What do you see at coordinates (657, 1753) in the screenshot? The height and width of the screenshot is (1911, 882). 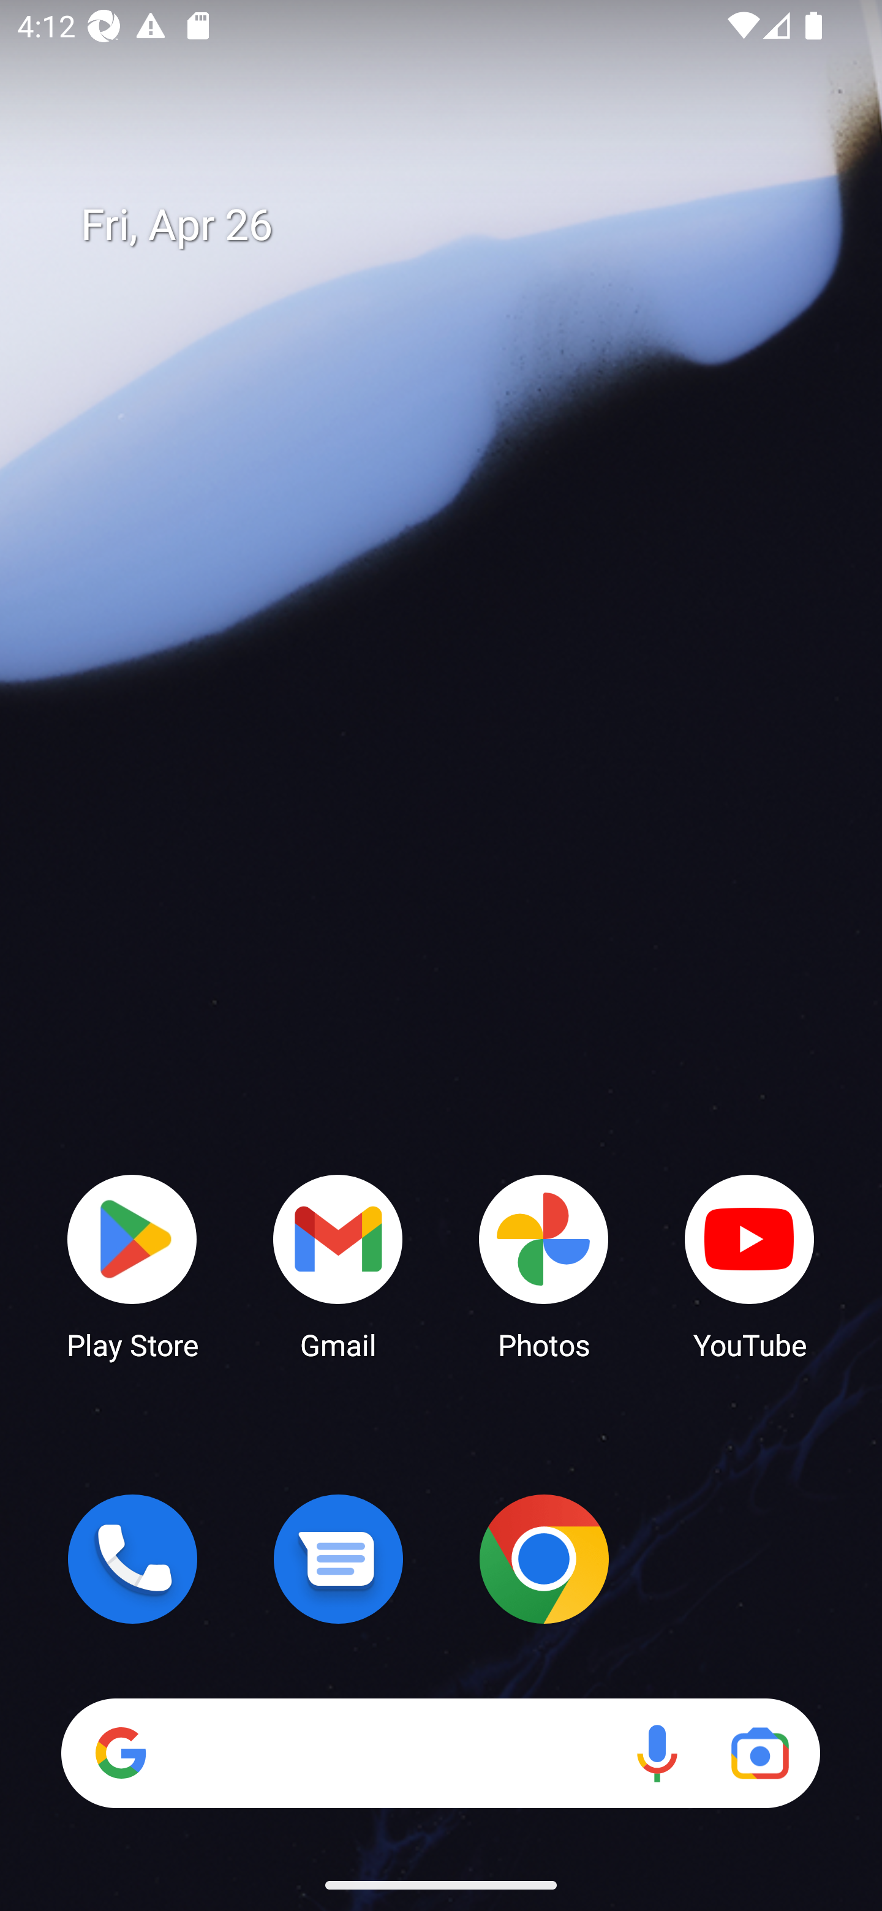 I see `Voice search` at bounding box center [657, 1753].